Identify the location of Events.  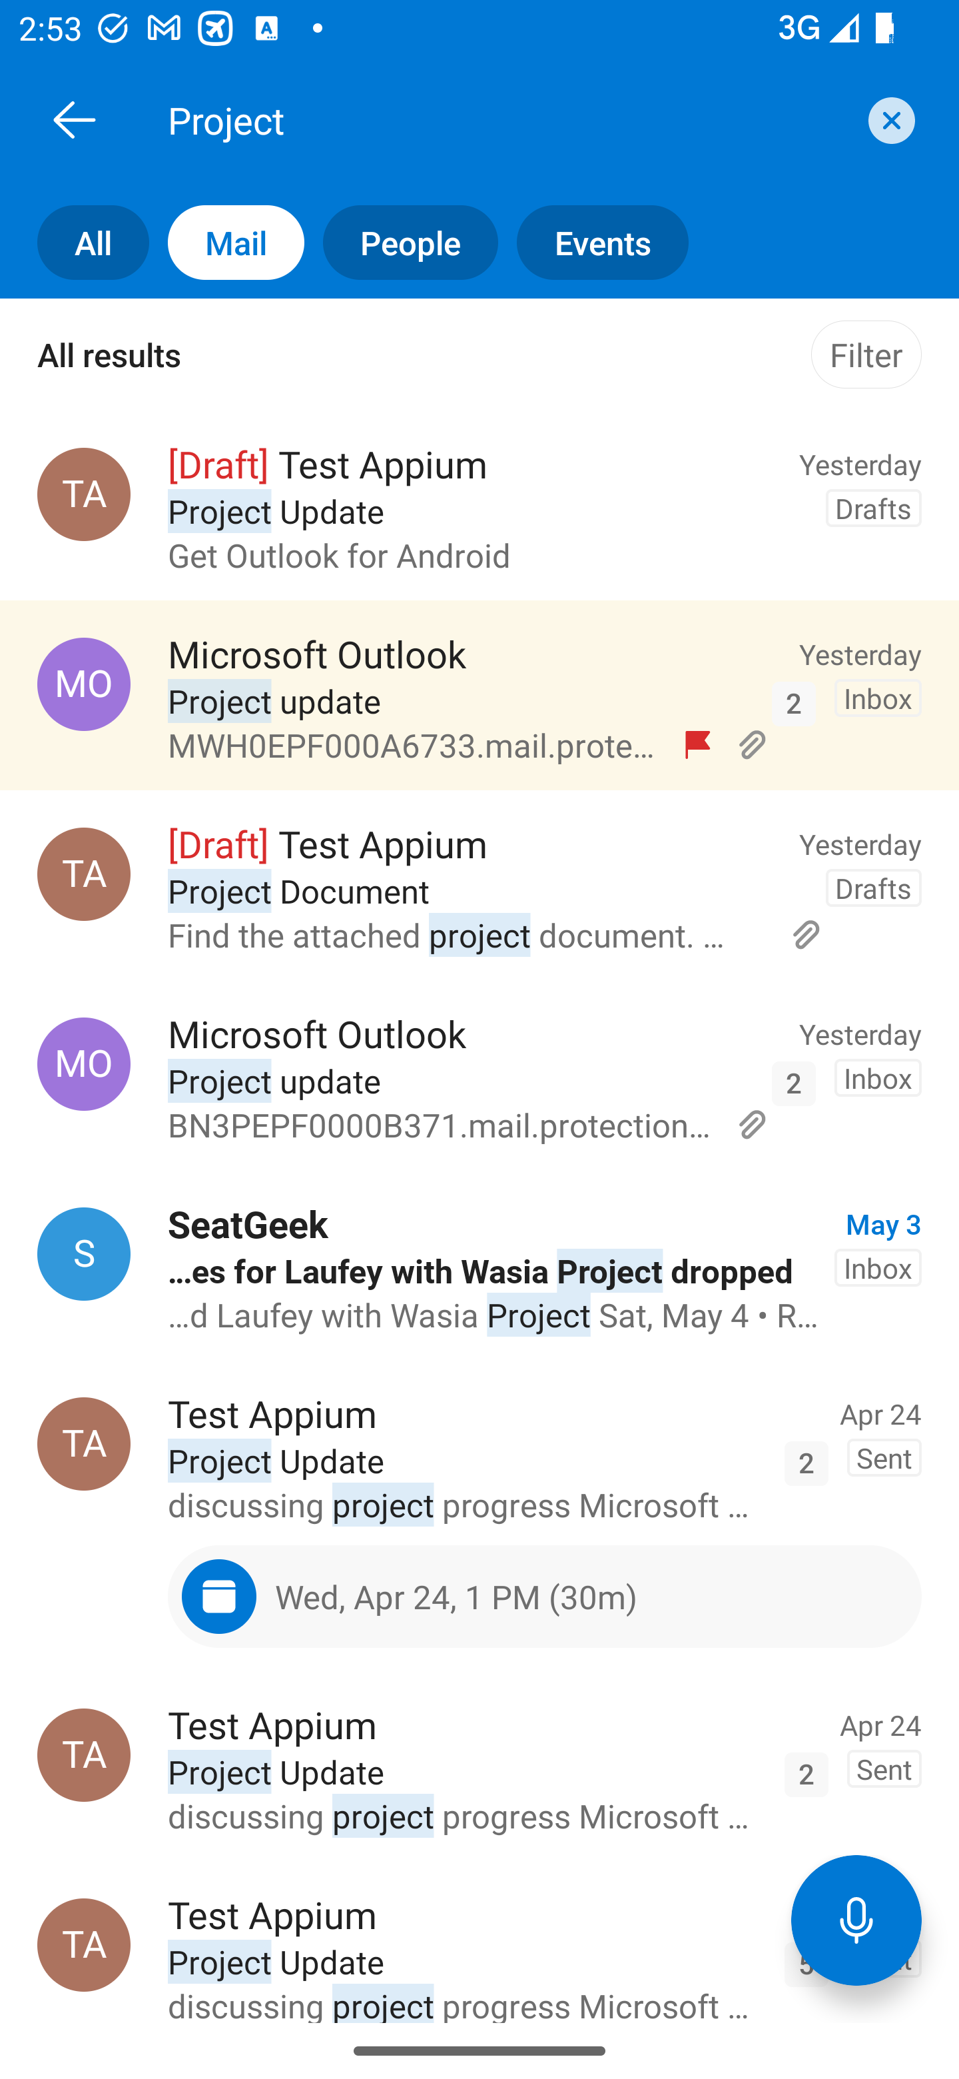
(593, 243).